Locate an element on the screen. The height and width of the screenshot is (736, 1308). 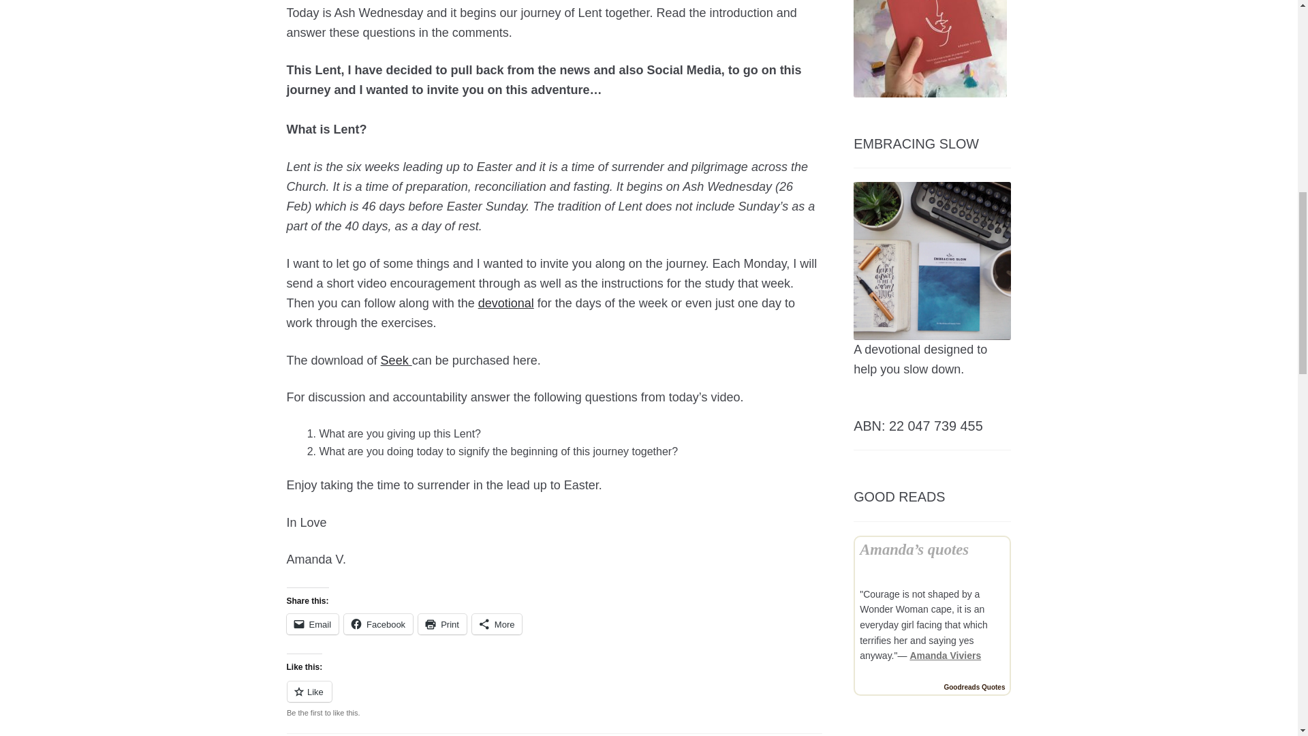
DEAR CREATIVE SELF is located at coordinates (931, 48).